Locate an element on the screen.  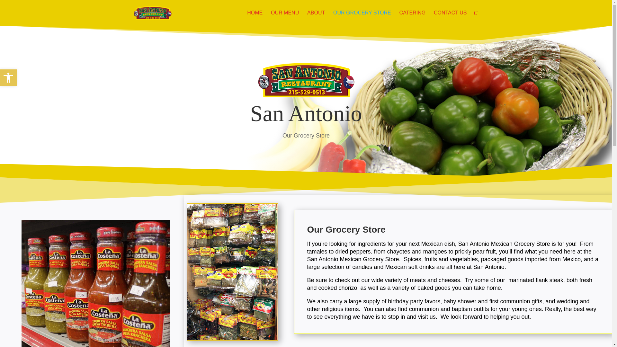
Accessibility Tools is located at coordinates (450, 18).